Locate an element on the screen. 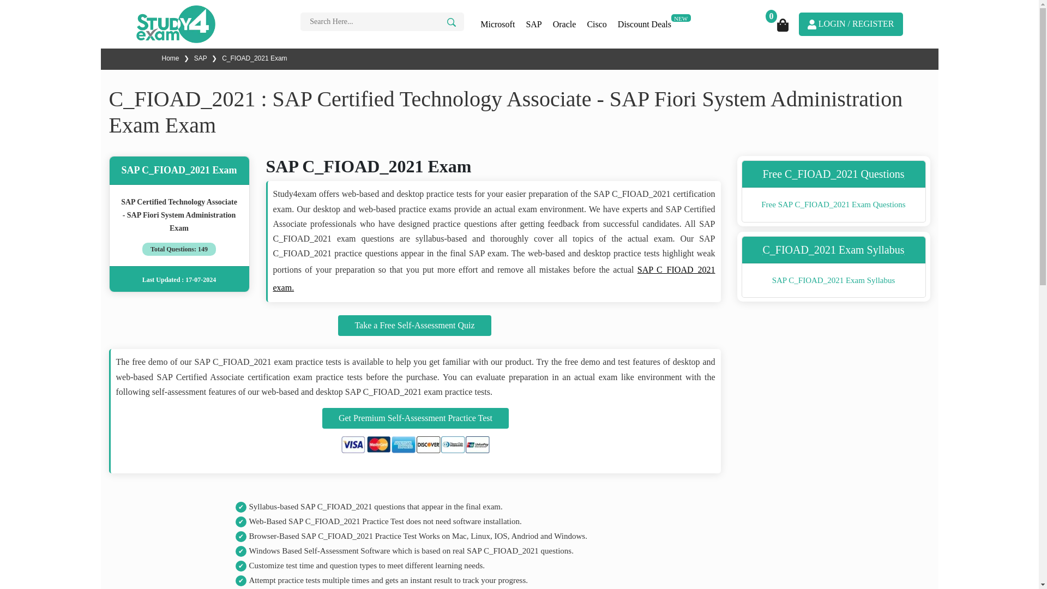 The width and height of the screenshot is (1047, 589). Get Premium Self-Assessment Practice Test is located at coordinates (416, 418).